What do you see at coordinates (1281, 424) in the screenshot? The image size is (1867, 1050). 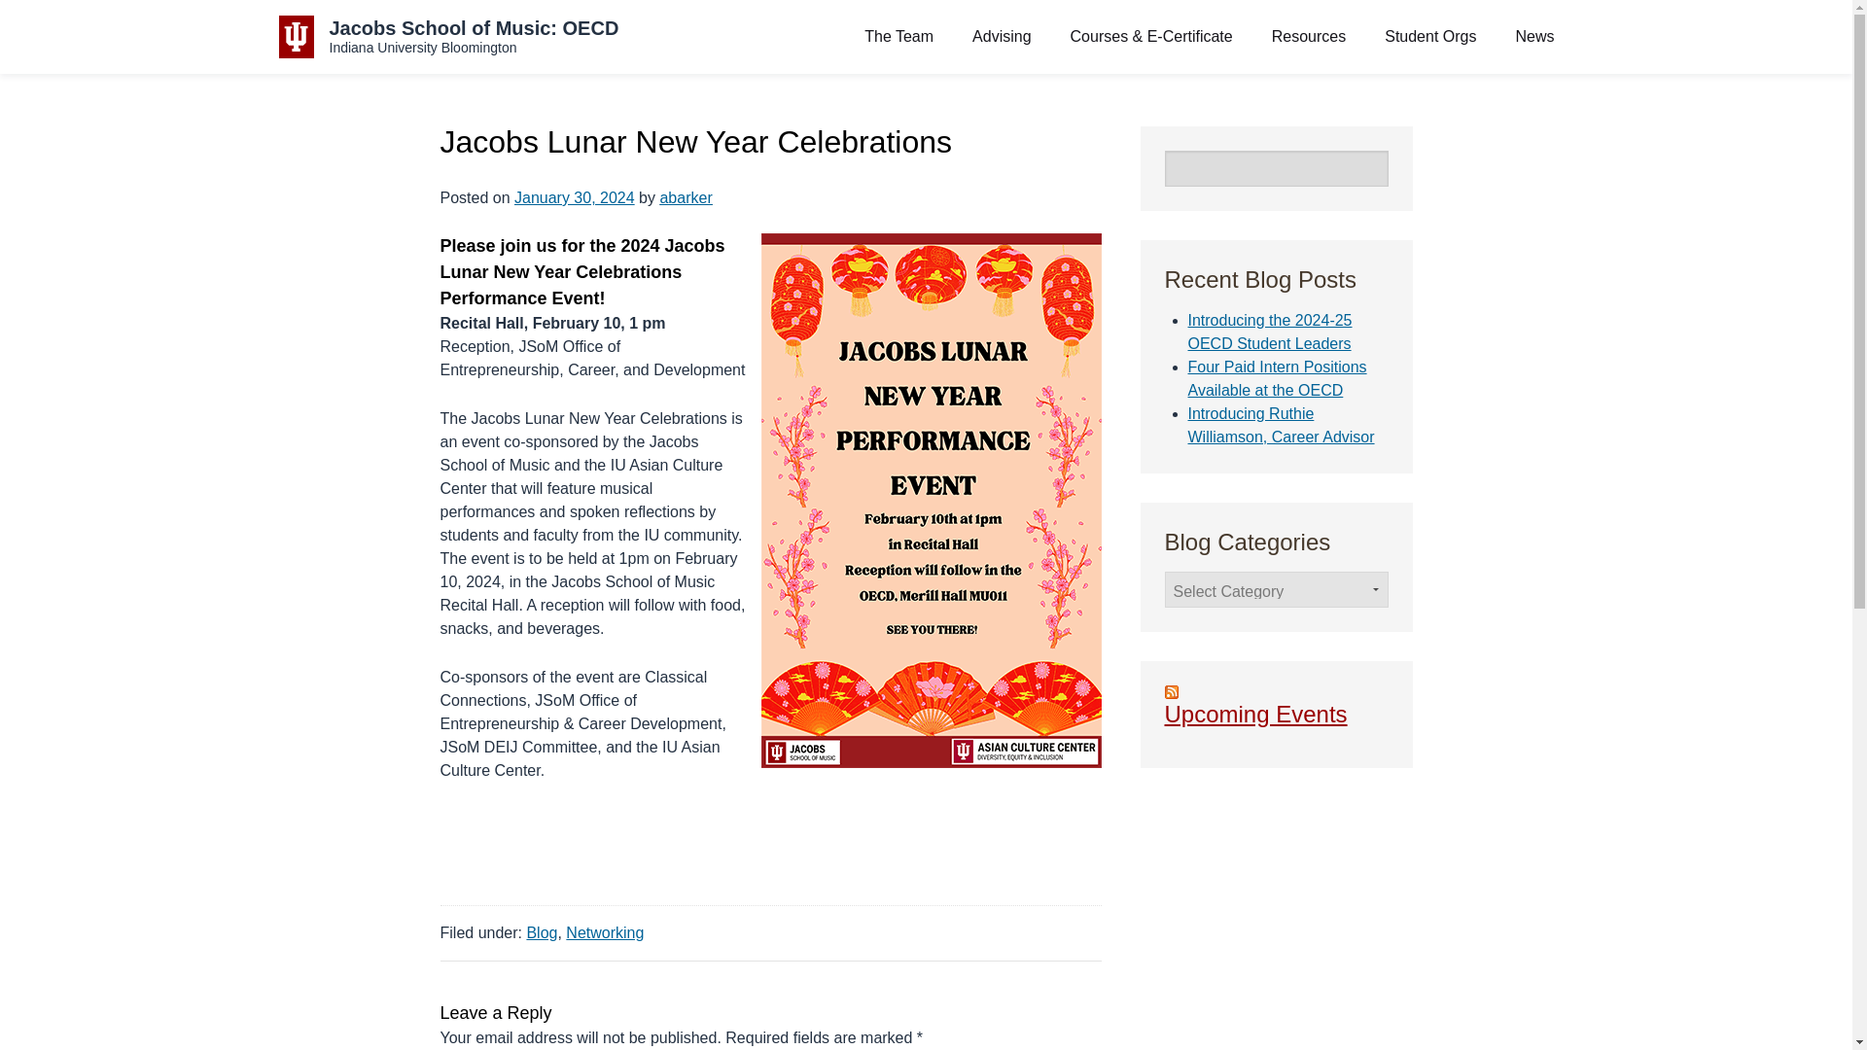 I see `Introducing Ruthie Williamson, Career Advisor` at bounding box center [1281, 424].